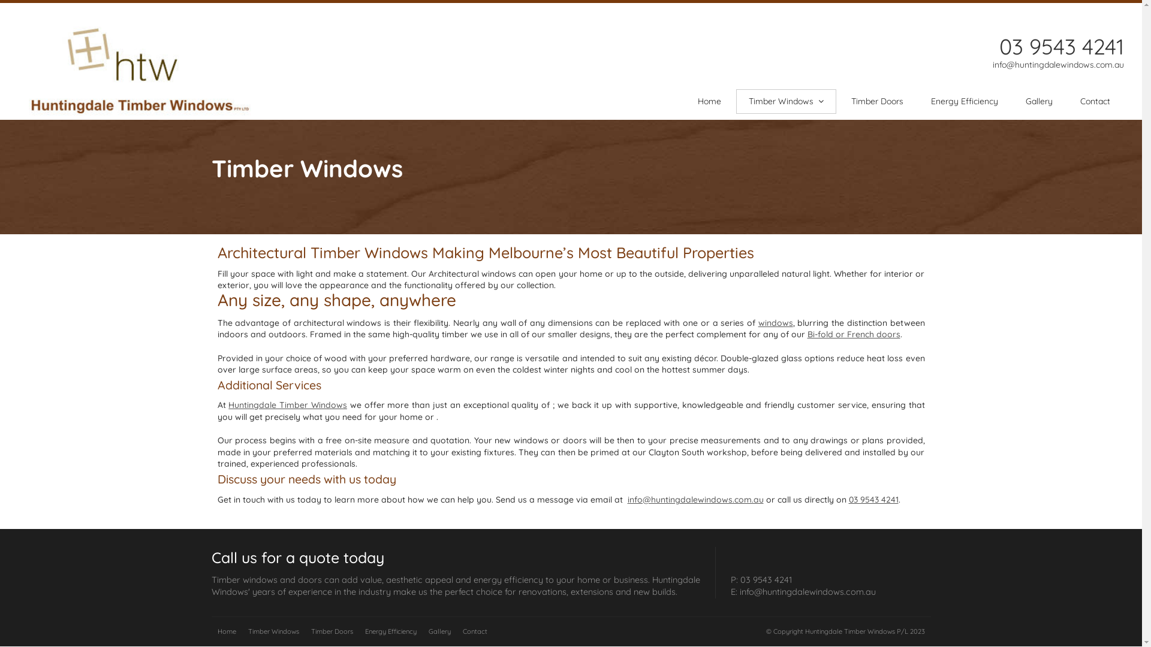 The width and height of the screenshot is (1151, 647). I want to click on Energy Efficiency, so click(965, 102).